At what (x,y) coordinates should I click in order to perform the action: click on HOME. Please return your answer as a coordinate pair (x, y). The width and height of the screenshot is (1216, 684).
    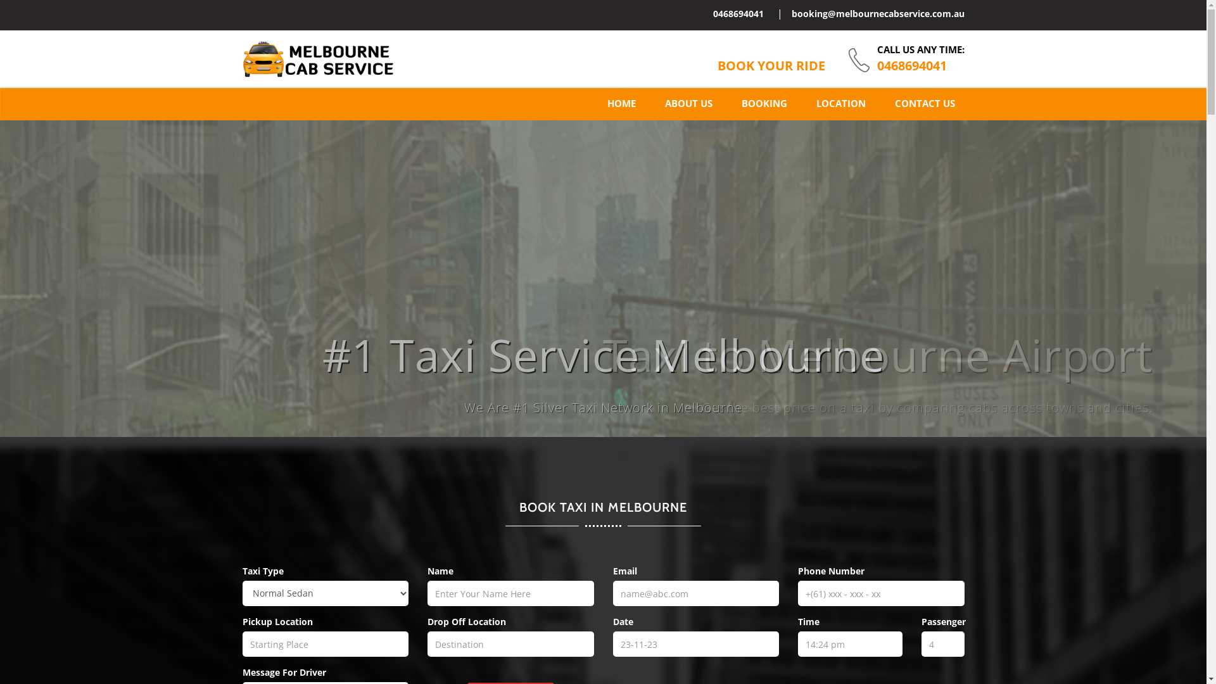
    Looking at the image, I should click on (622, 104).